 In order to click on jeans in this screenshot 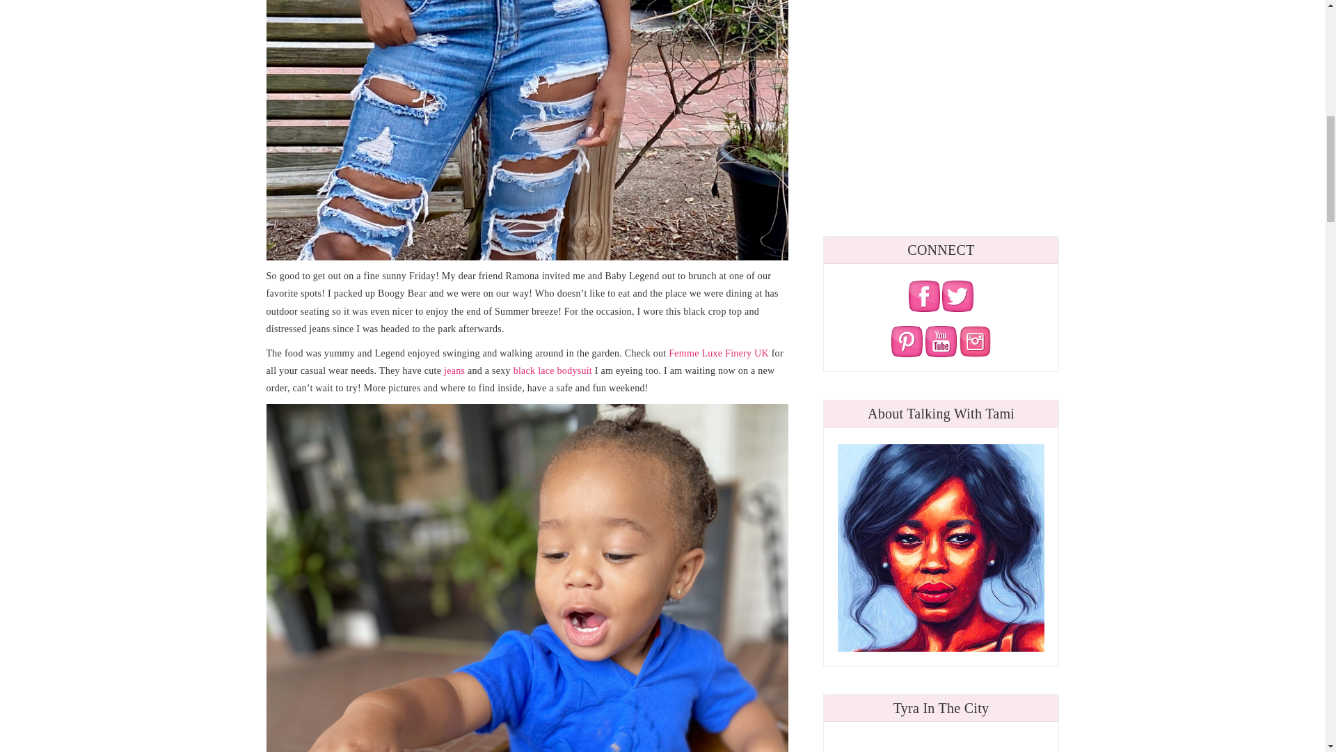, I will do `click(452, 370)`.